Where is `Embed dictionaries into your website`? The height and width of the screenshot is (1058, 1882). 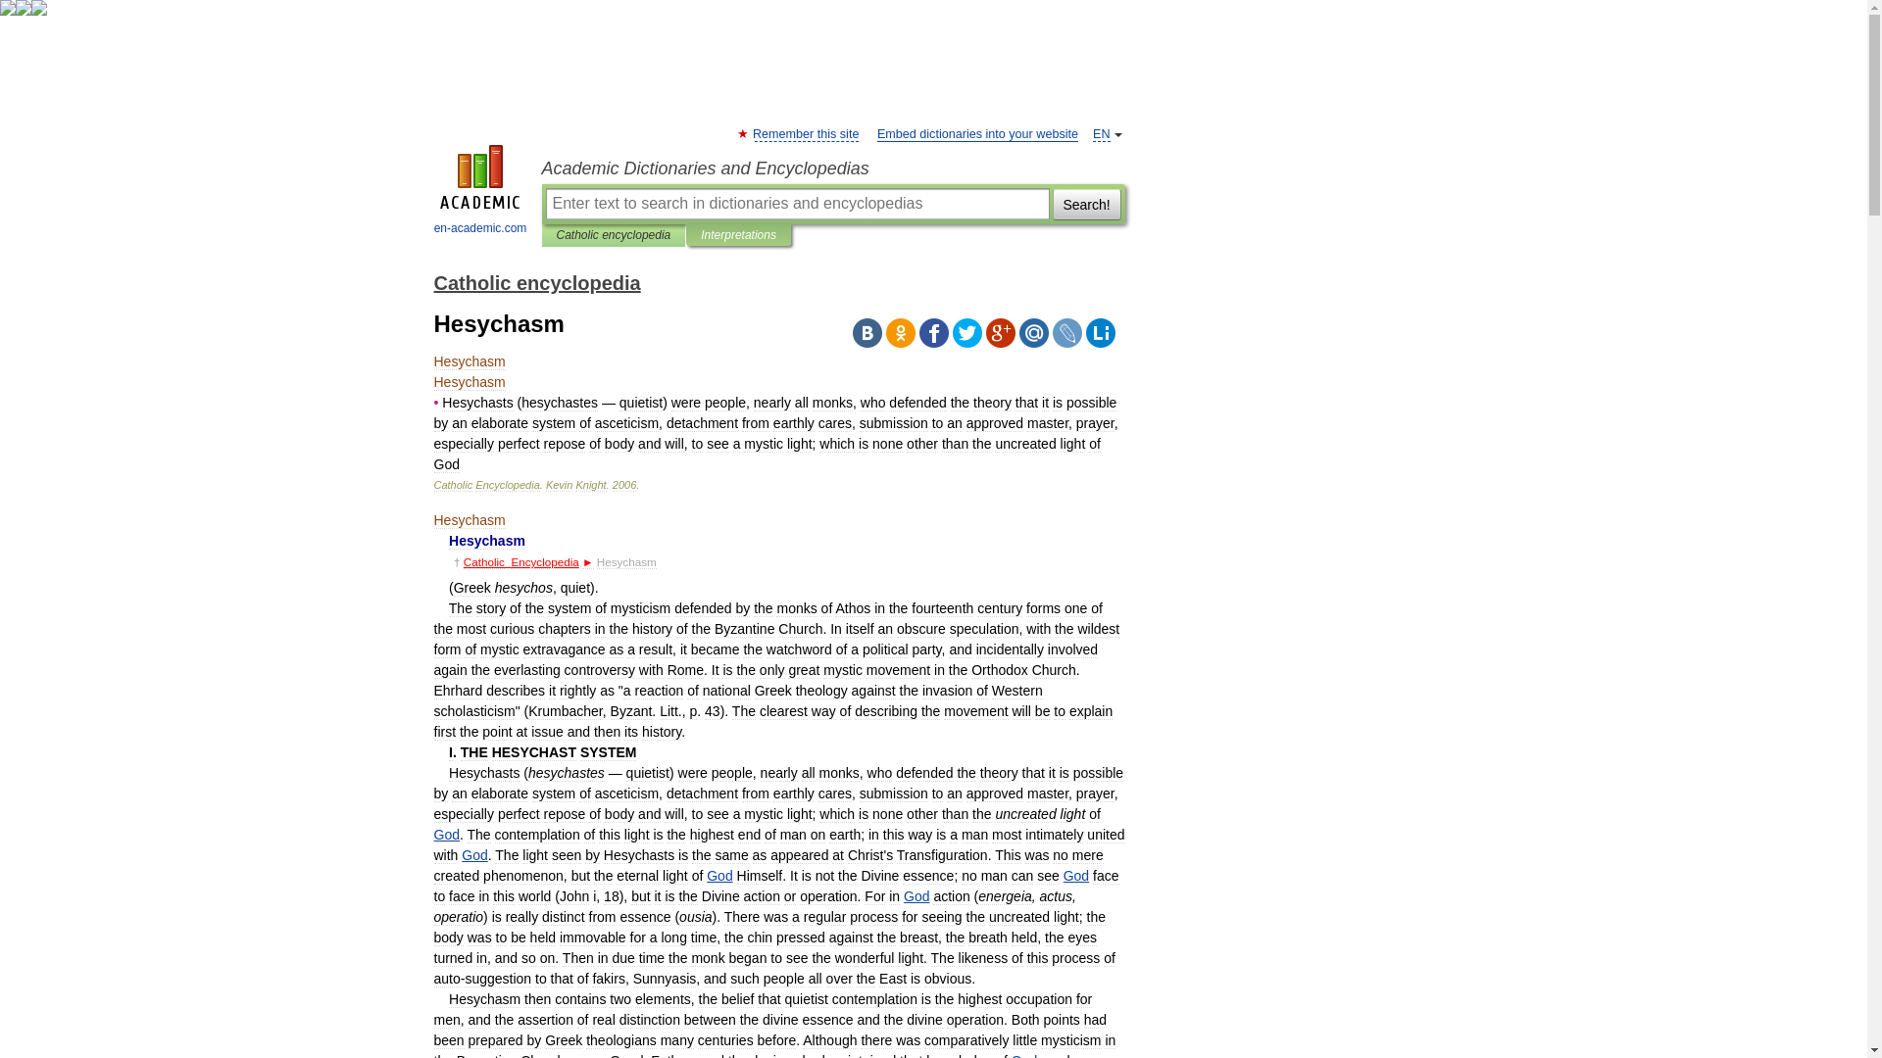 Embed dictionaries into your website is located at coordinates (977, 133).